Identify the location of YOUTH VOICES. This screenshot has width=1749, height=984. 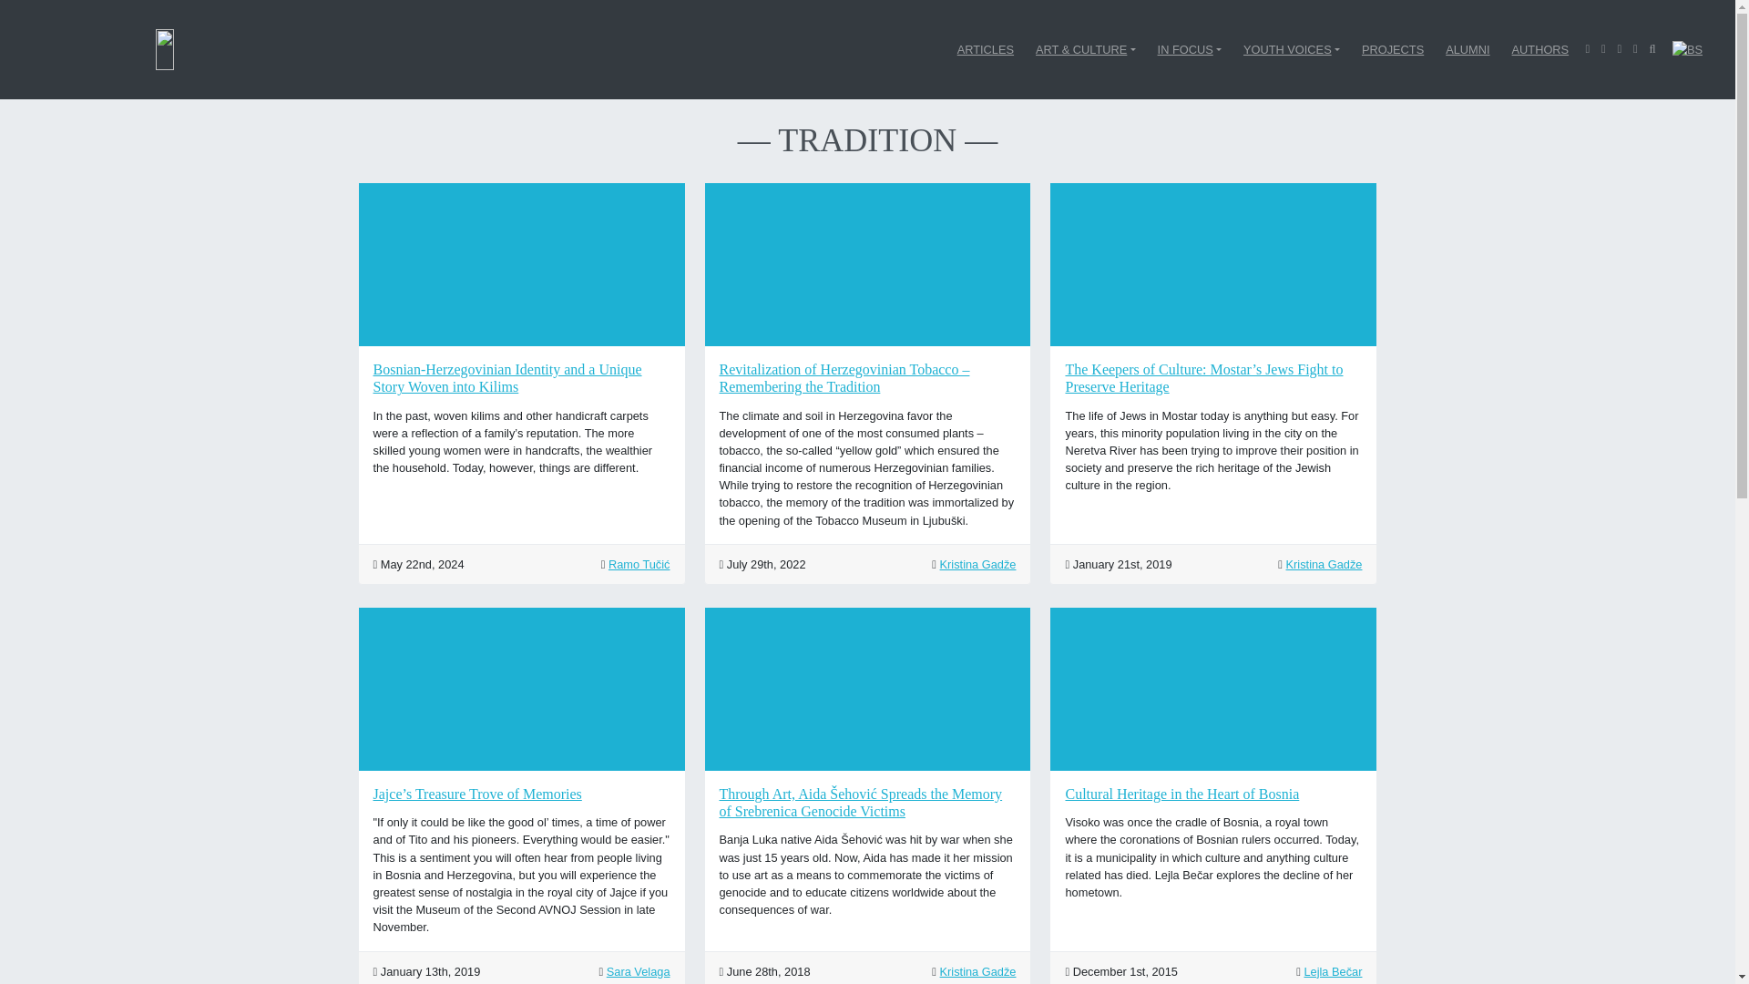
(1292, 49).